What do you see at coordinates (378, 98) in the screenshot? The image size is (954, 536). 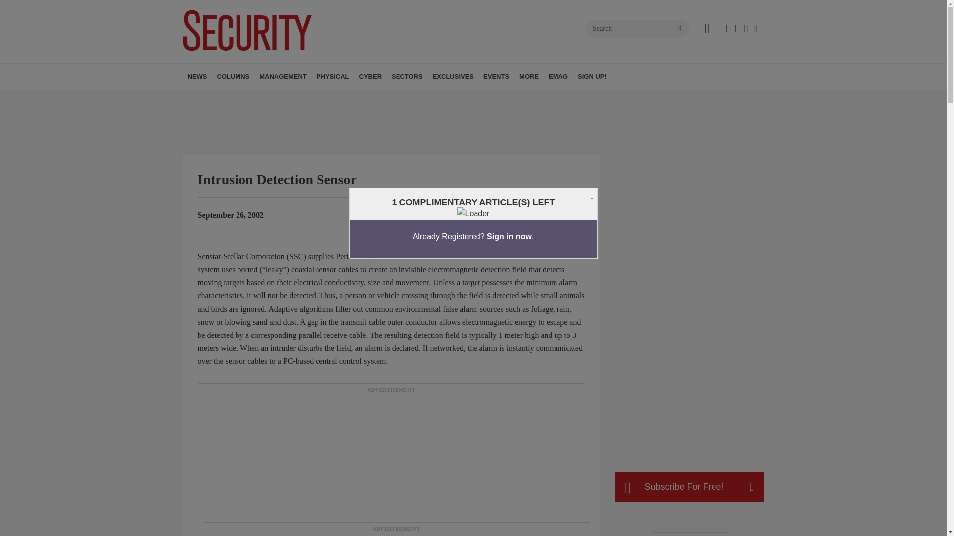 I see `VIDEO SURVEILLANCE` at bounding box center [378, 98].